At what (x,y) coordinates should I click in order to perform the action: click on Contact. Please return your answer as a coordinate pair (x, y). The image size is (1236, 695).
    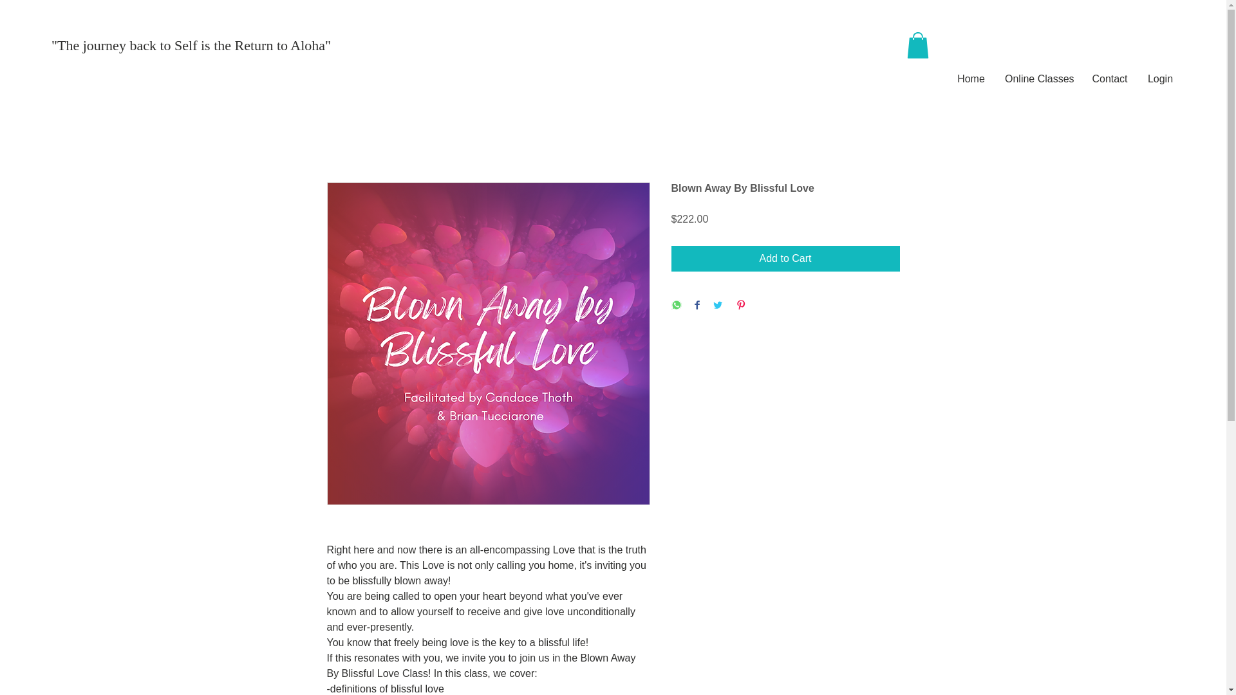
    Looking at the image, I should click on (1110, 79).